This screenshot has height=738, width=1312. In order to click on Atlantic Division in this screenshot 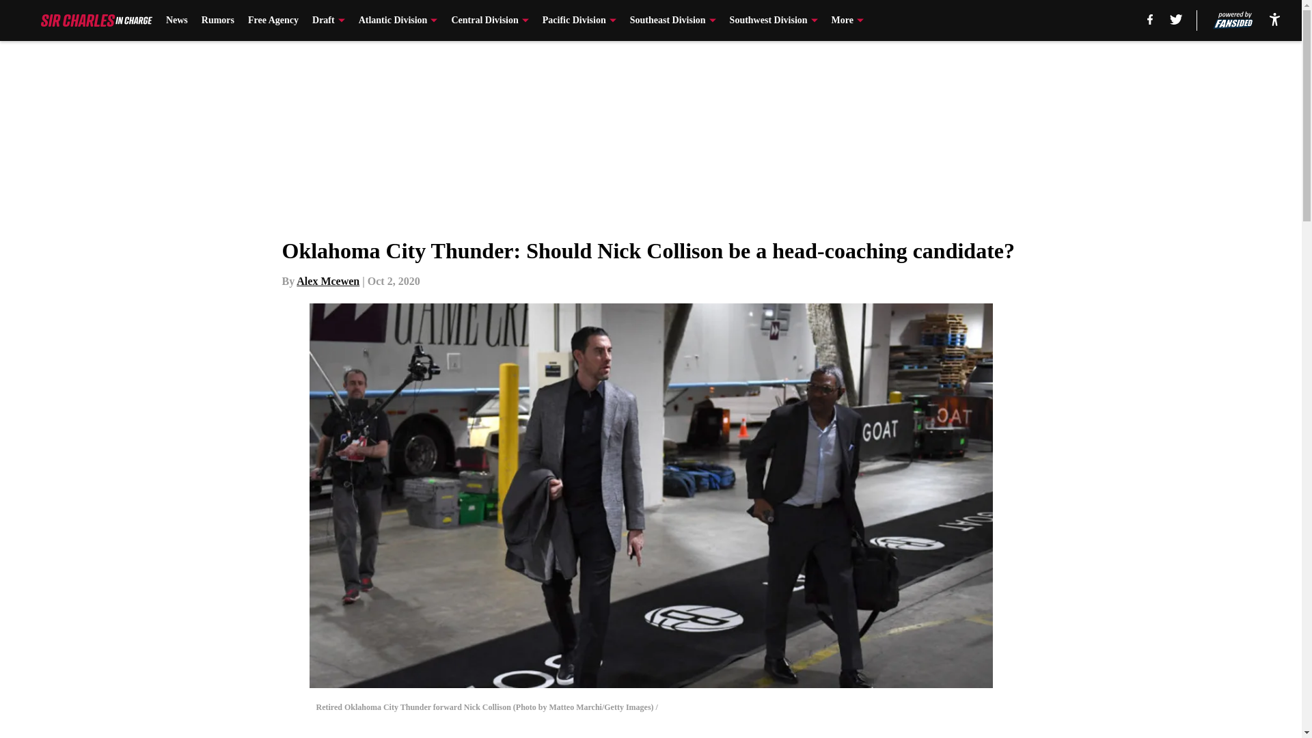, I will do `click(398, 20)`.